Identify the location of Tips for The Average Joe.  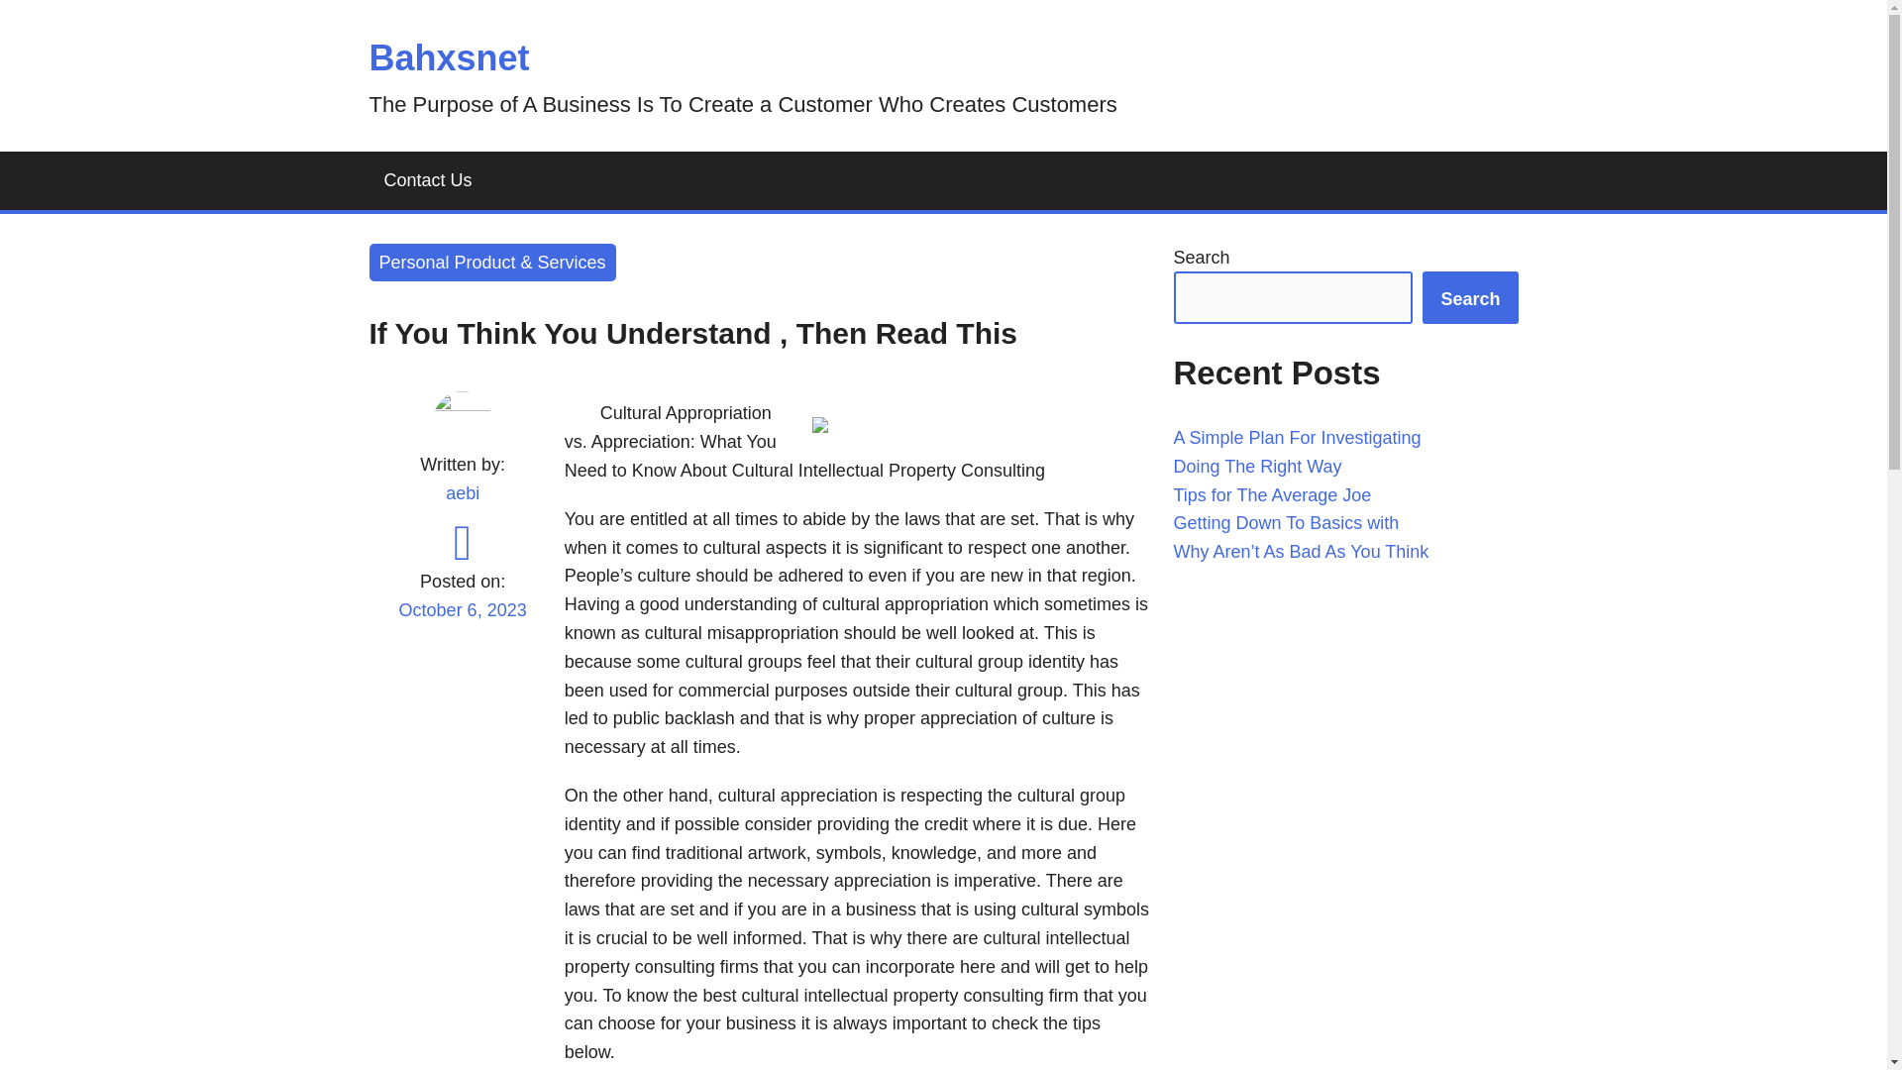
(1272, 495).